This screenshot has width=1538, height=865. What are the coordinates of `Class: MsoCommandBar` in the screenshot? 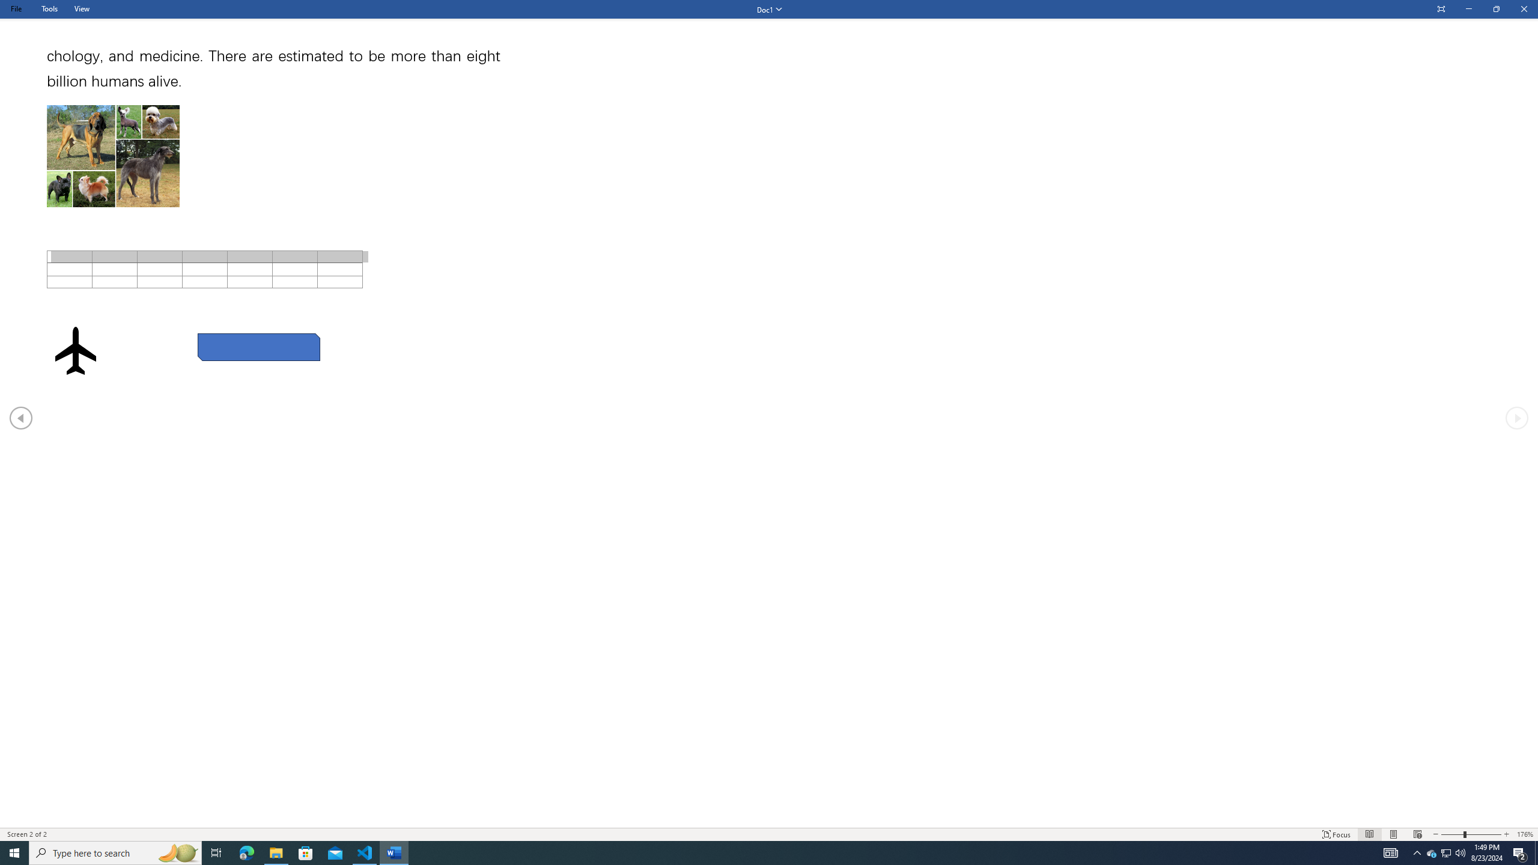 It's located at (769, 834).